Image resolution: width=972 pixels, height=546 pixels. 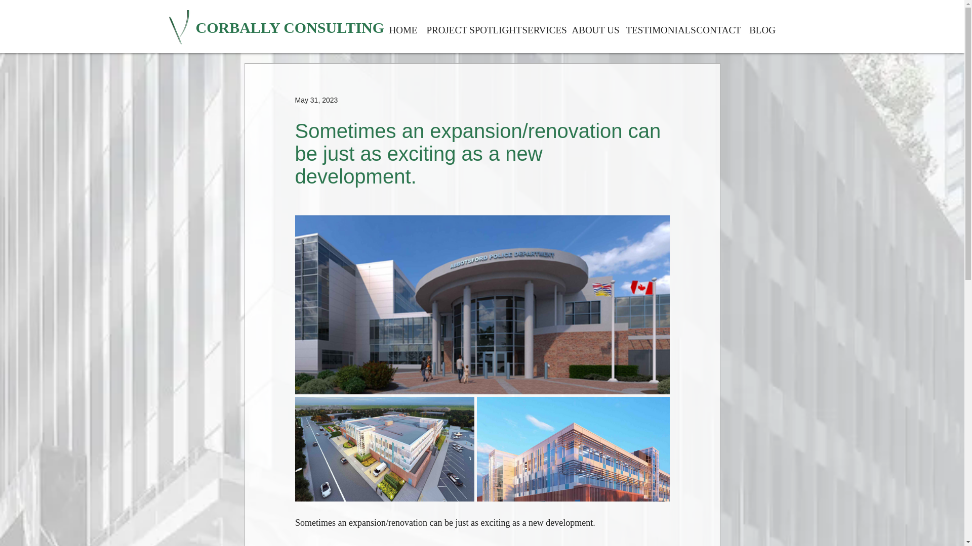 I want to click on CONTACT, so click(x=718, y=26).